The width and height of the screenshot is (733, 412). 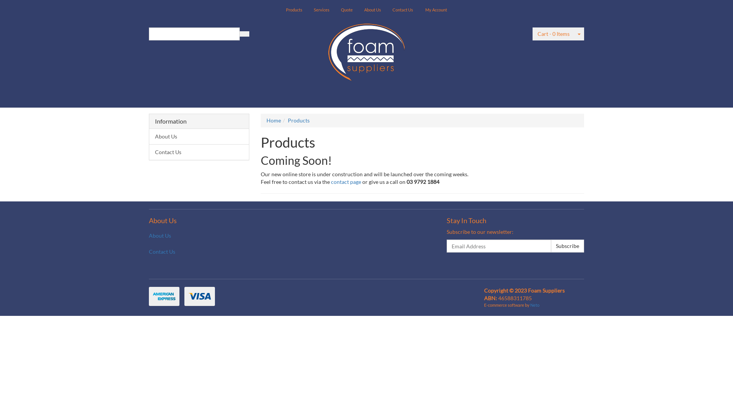 What do you see at coordinates (294, 10) in the screenshot?
I see `Products` at bounding box center [294, 10].